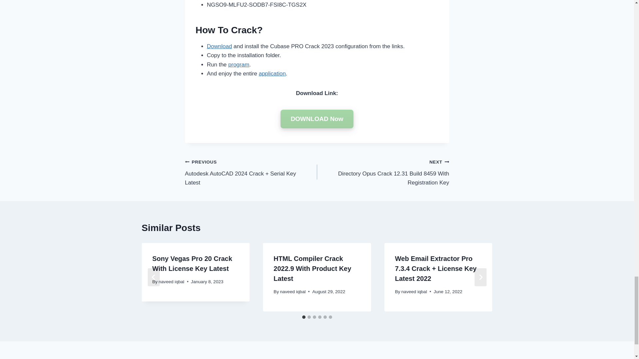 The image size is (639, 359). I want to click on program, so click(238, 64).